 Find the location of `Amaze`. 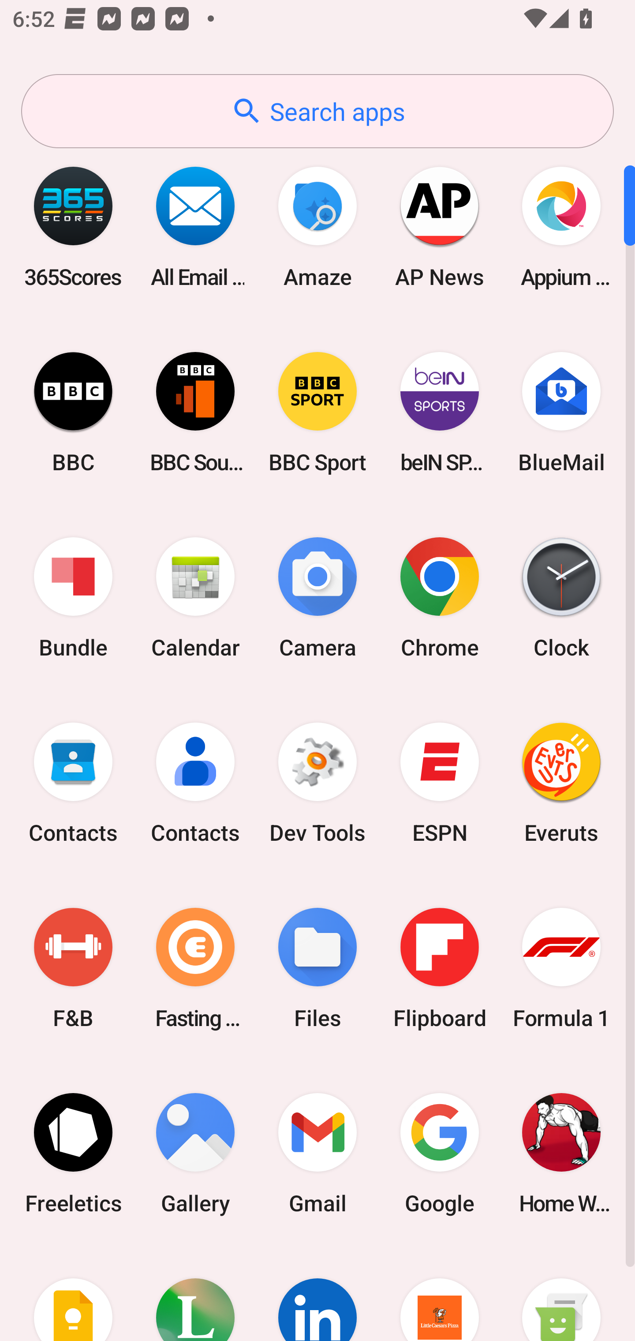

Amaze is located at coordinates (317, 227).